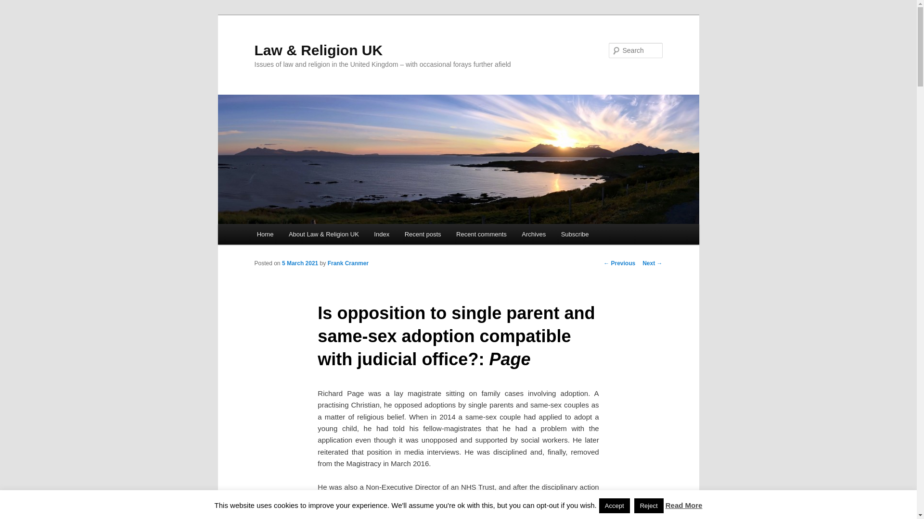  I want to click on Search, so click(15, 5).